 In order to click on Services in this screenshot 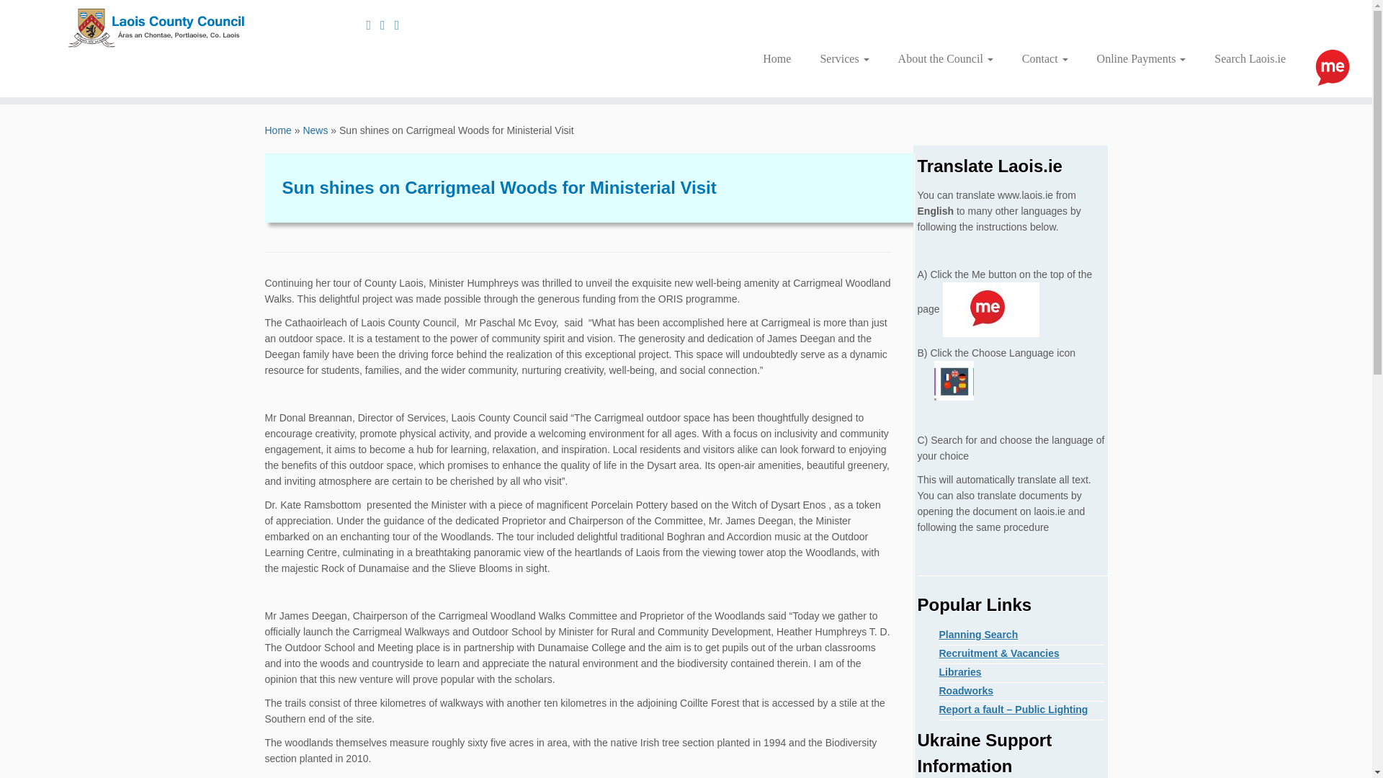, I will do `click(844, 59)`.